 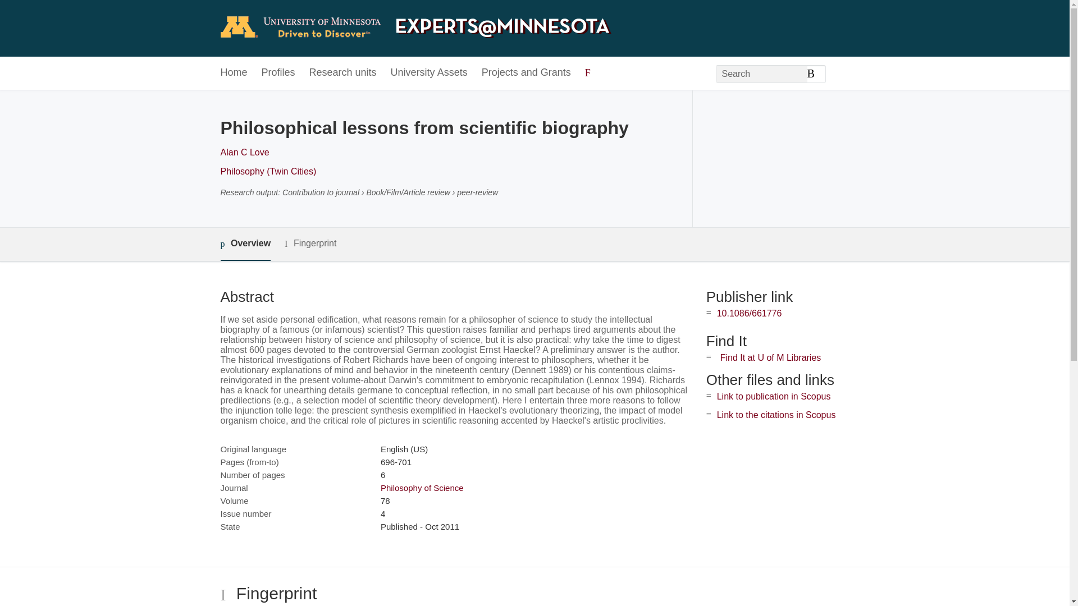 I want to click on University Assets, so click(x=429, y=73).